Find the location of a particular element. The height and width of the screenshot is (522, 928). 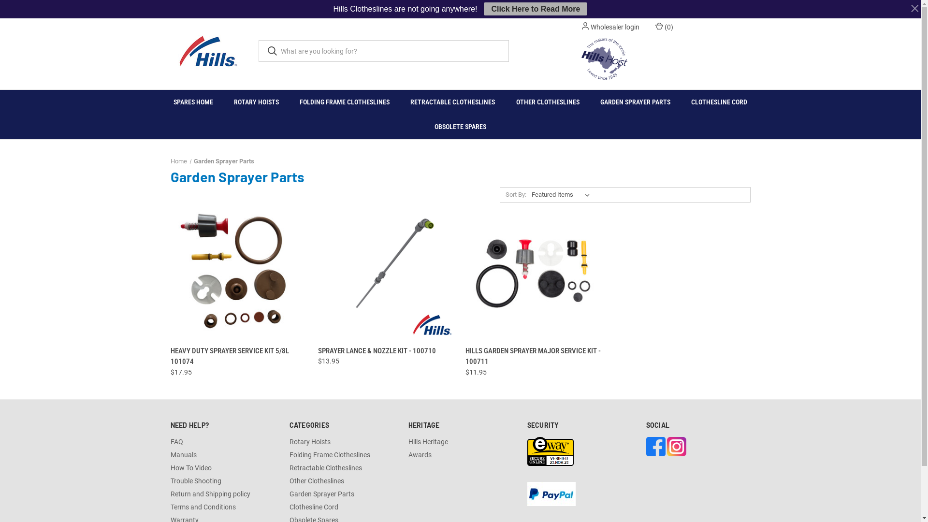

Retractable Clotheslines is located at coordinates (325, 468).